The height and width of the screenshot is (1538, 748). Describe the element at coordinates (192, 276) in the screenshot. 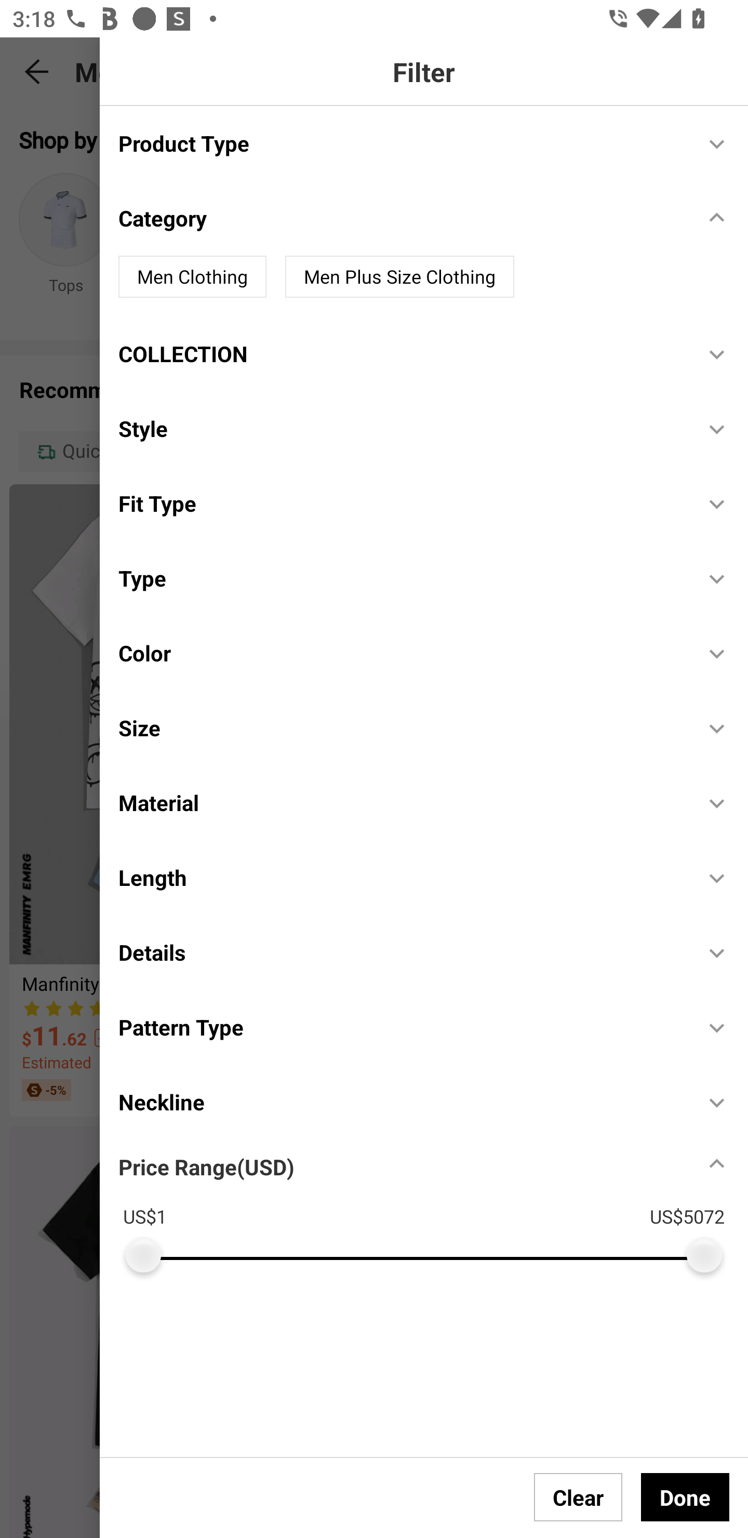

I see `Men Clothing` at that location.